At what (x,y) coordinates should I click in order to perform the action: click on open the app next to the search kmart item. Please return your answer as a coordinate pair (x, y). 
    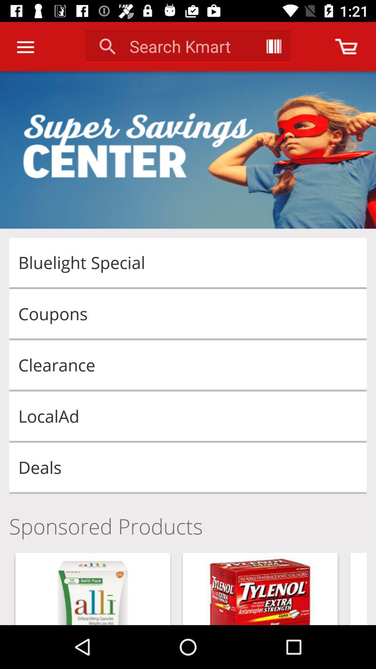
    Looking at the image, I should click on (274, 46).